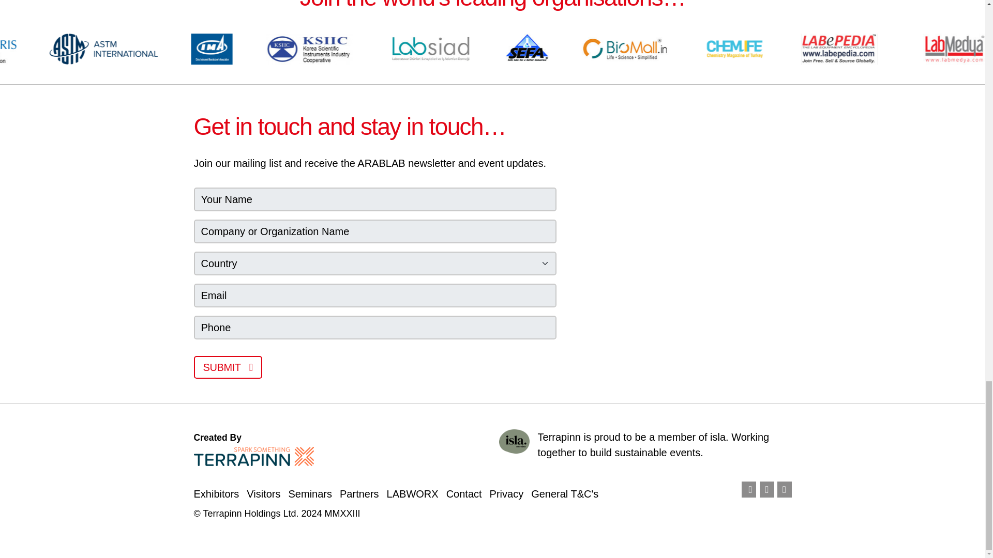 The image size is (993, 558). Describe the element at coordinates (749, 490) in the screenshot. I see `facebook` at that location.